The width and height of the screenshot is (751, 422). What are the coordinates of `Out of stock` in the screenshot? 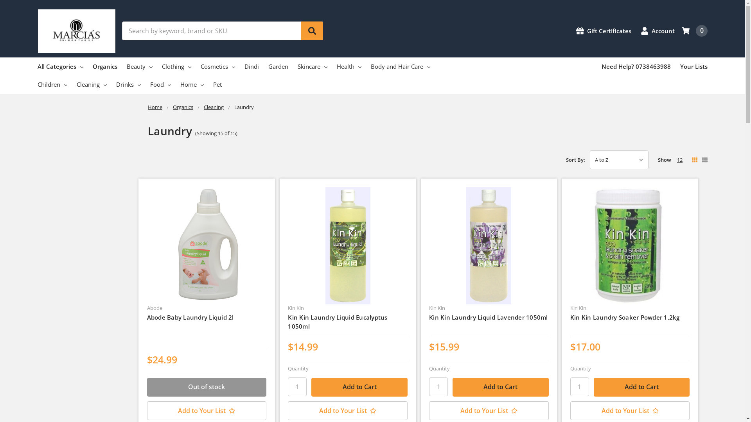 It's located at (207, 387).